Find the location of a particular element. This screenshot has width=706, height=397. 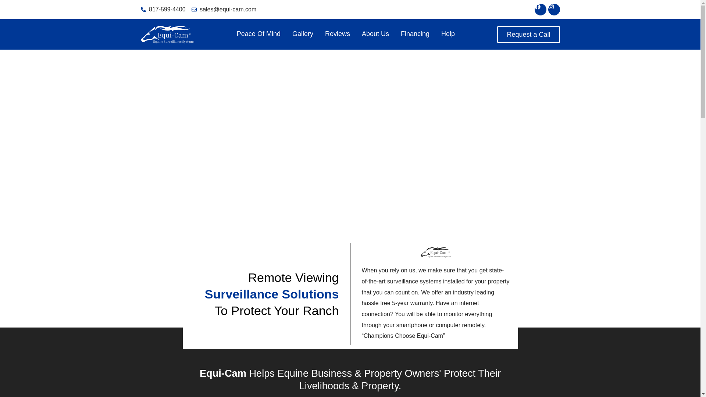

Facebook is located at coordinates (541, 10).